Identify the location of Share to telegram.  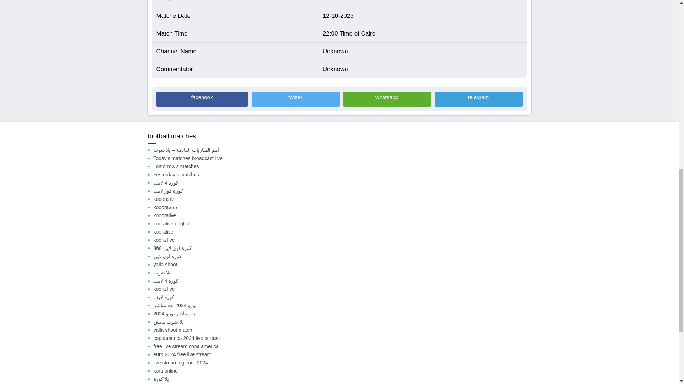
(478, 99).